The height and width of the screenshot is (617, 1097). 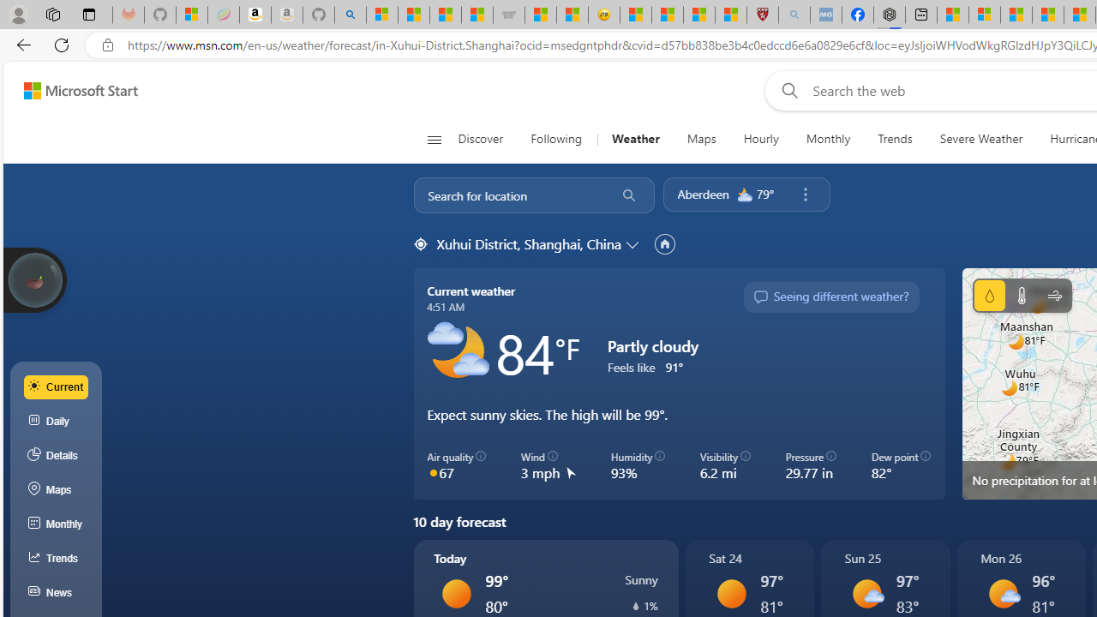 I want to click on Stocks - MSN, so click(x=477, y=15).